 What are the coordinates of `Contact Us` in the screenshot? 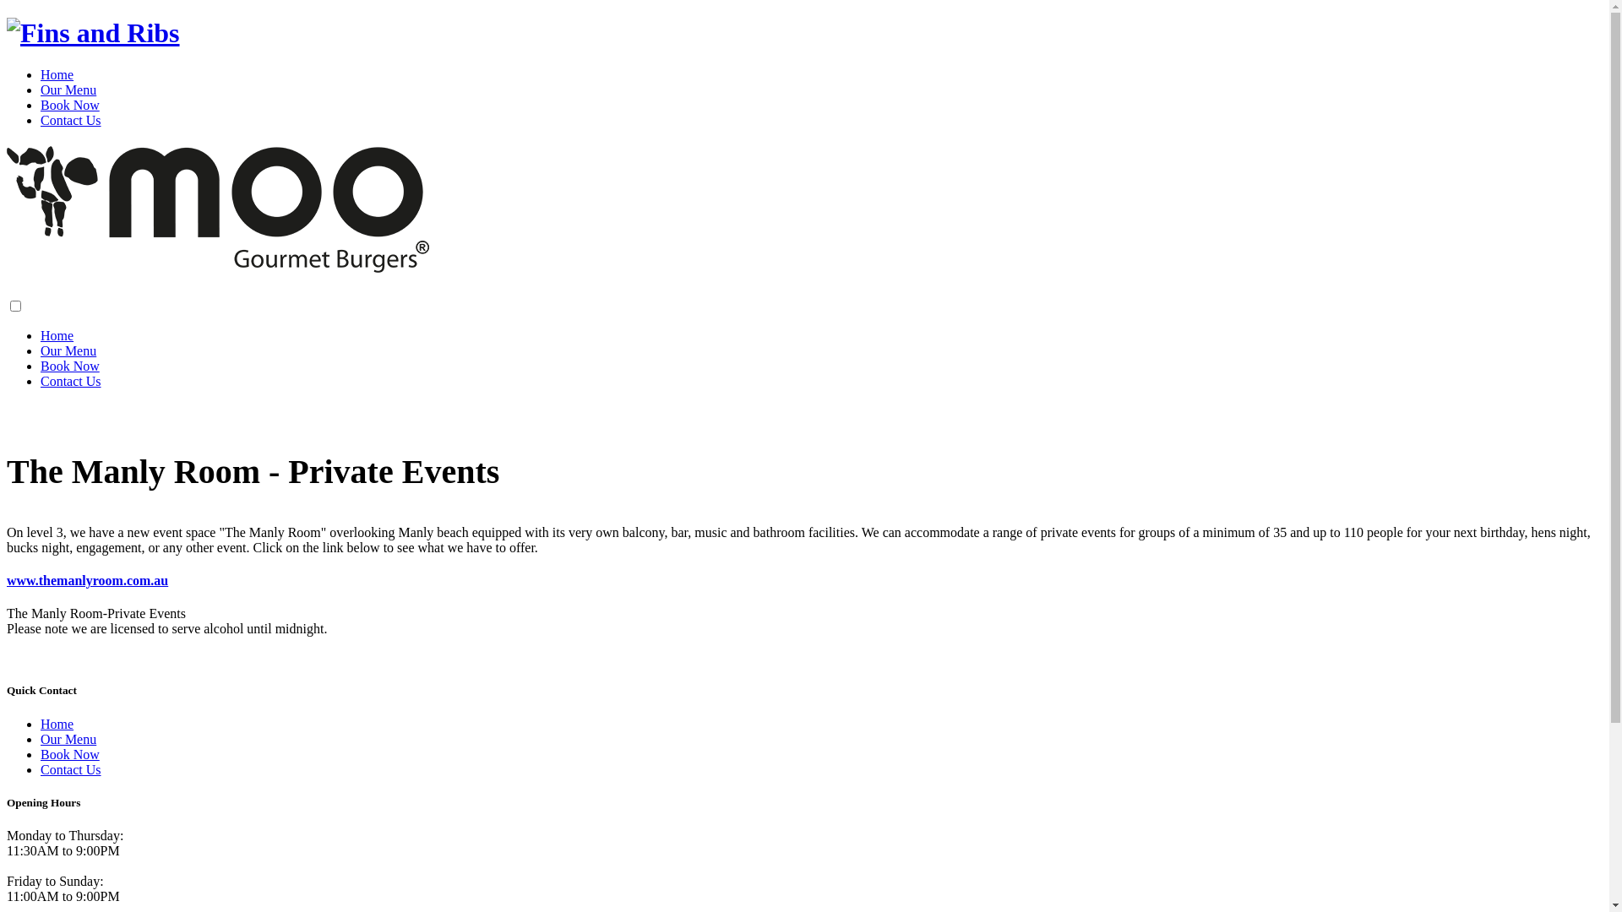 It's located at (71, 770).